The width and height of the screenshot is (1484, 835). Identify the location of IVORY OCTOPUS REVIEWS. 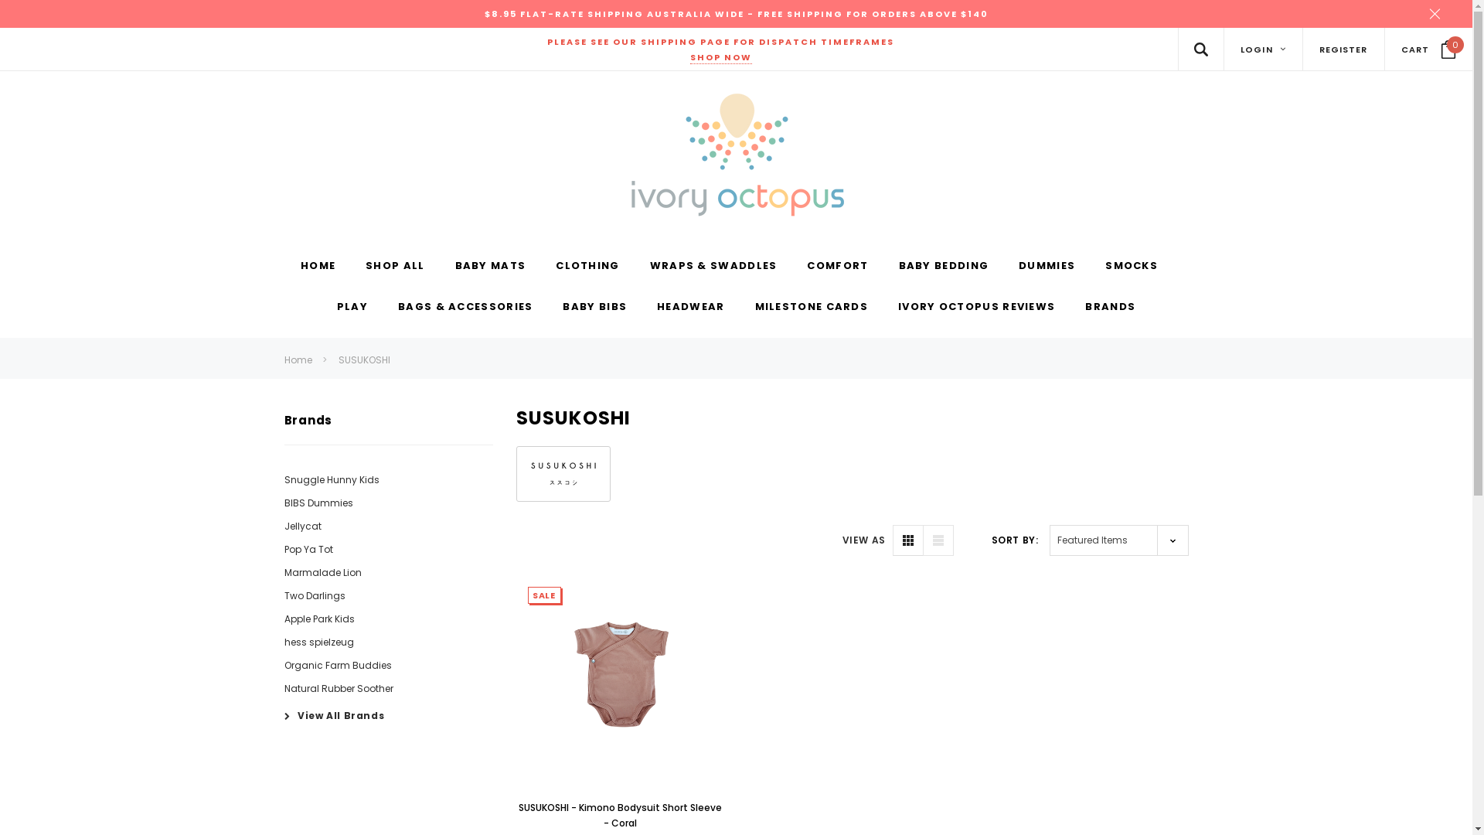
(977, 308).